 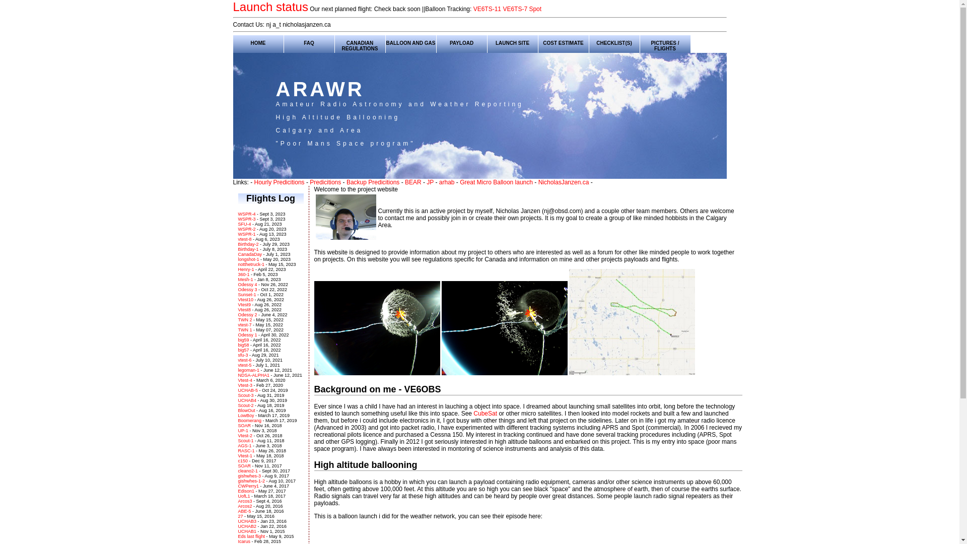 I want to click on UCHAB3, so click(x=248, y=521).